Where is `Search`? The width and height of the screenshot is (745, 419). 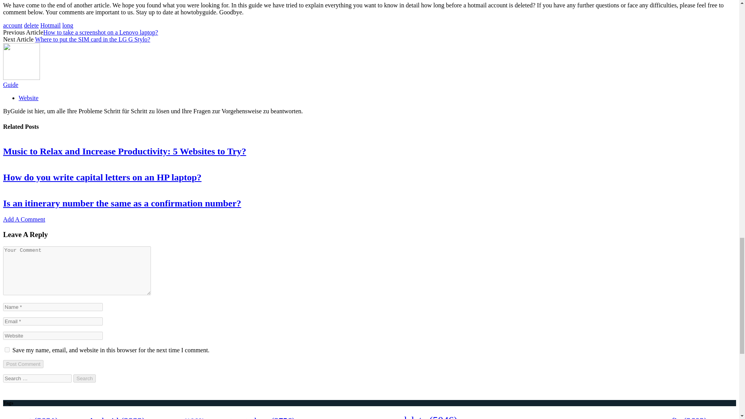
Search is located at coordinates (85, 379).